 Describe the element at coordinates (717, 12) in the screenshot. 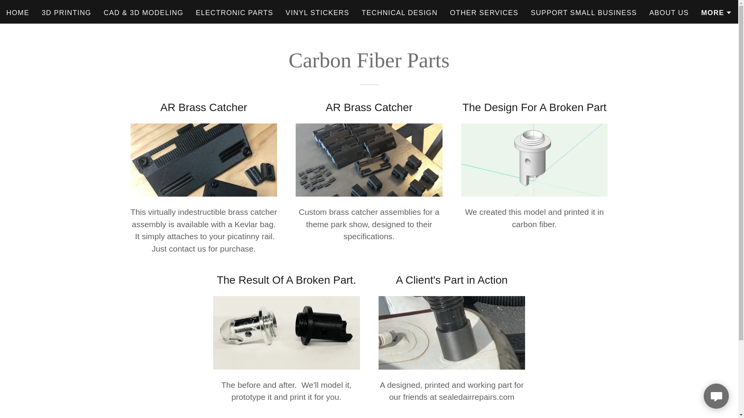

I see `MORE` at that location.